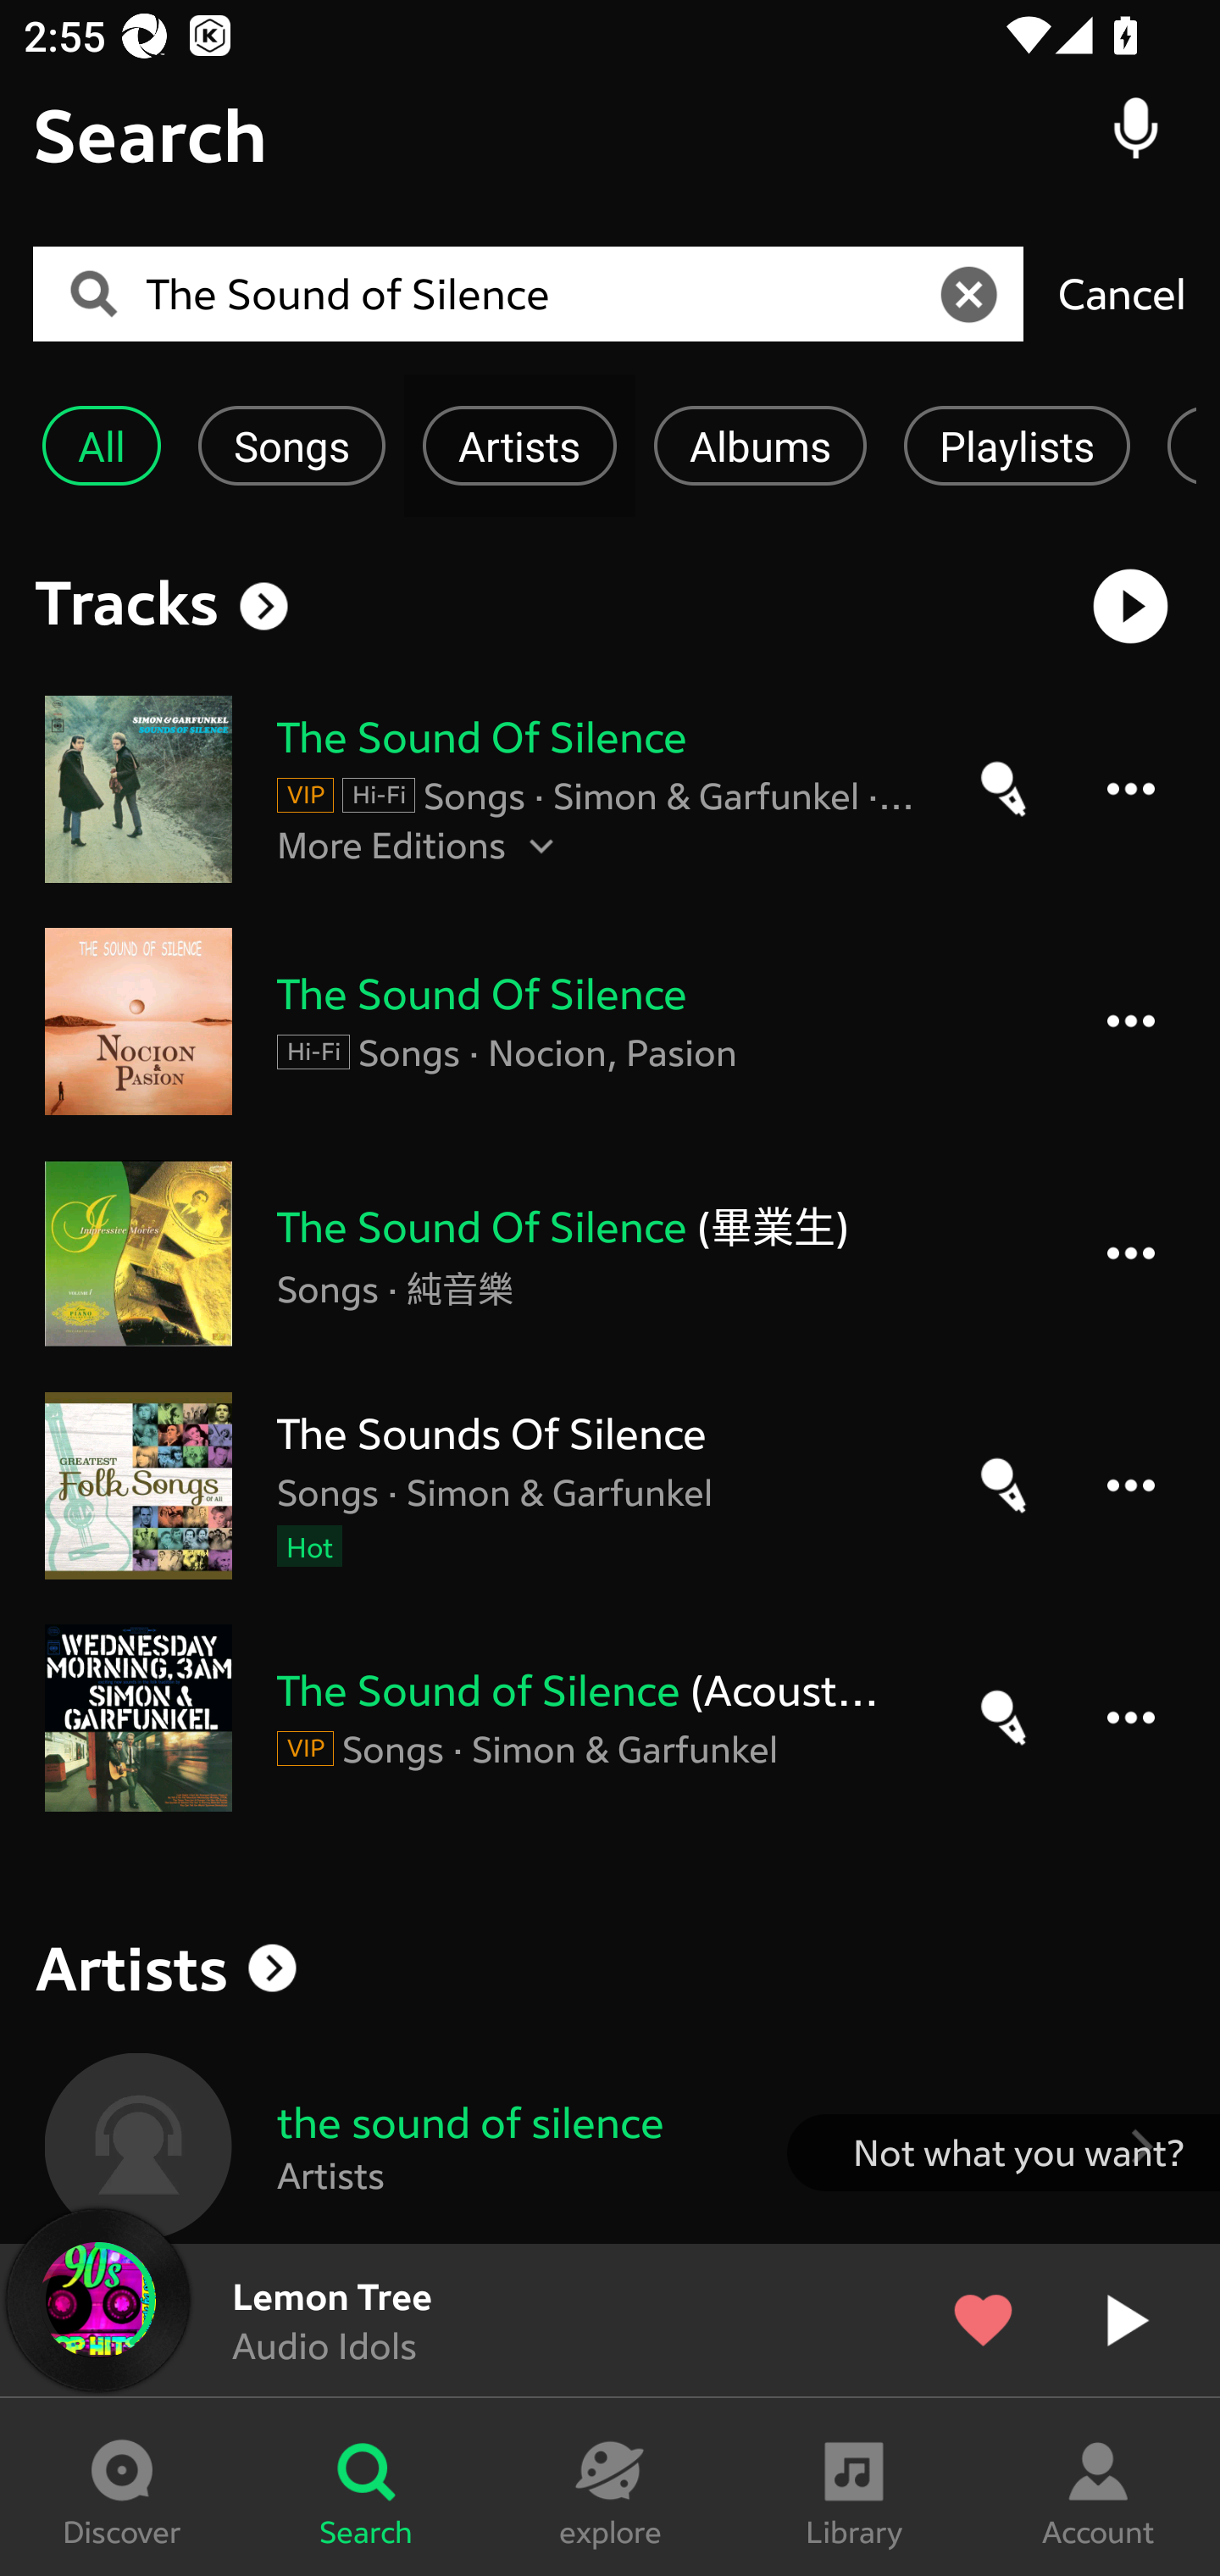 The width and height of the screenshot is (1220, 2576). I want to click on Songs, so click(291, 446).